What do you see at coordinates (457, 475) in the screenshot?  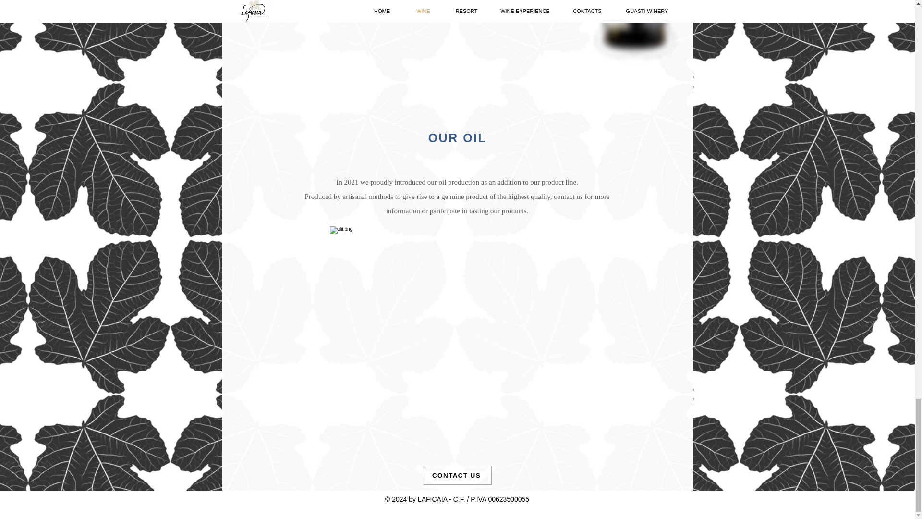 I see `CONTACT US` at bounding box center [457, 475].